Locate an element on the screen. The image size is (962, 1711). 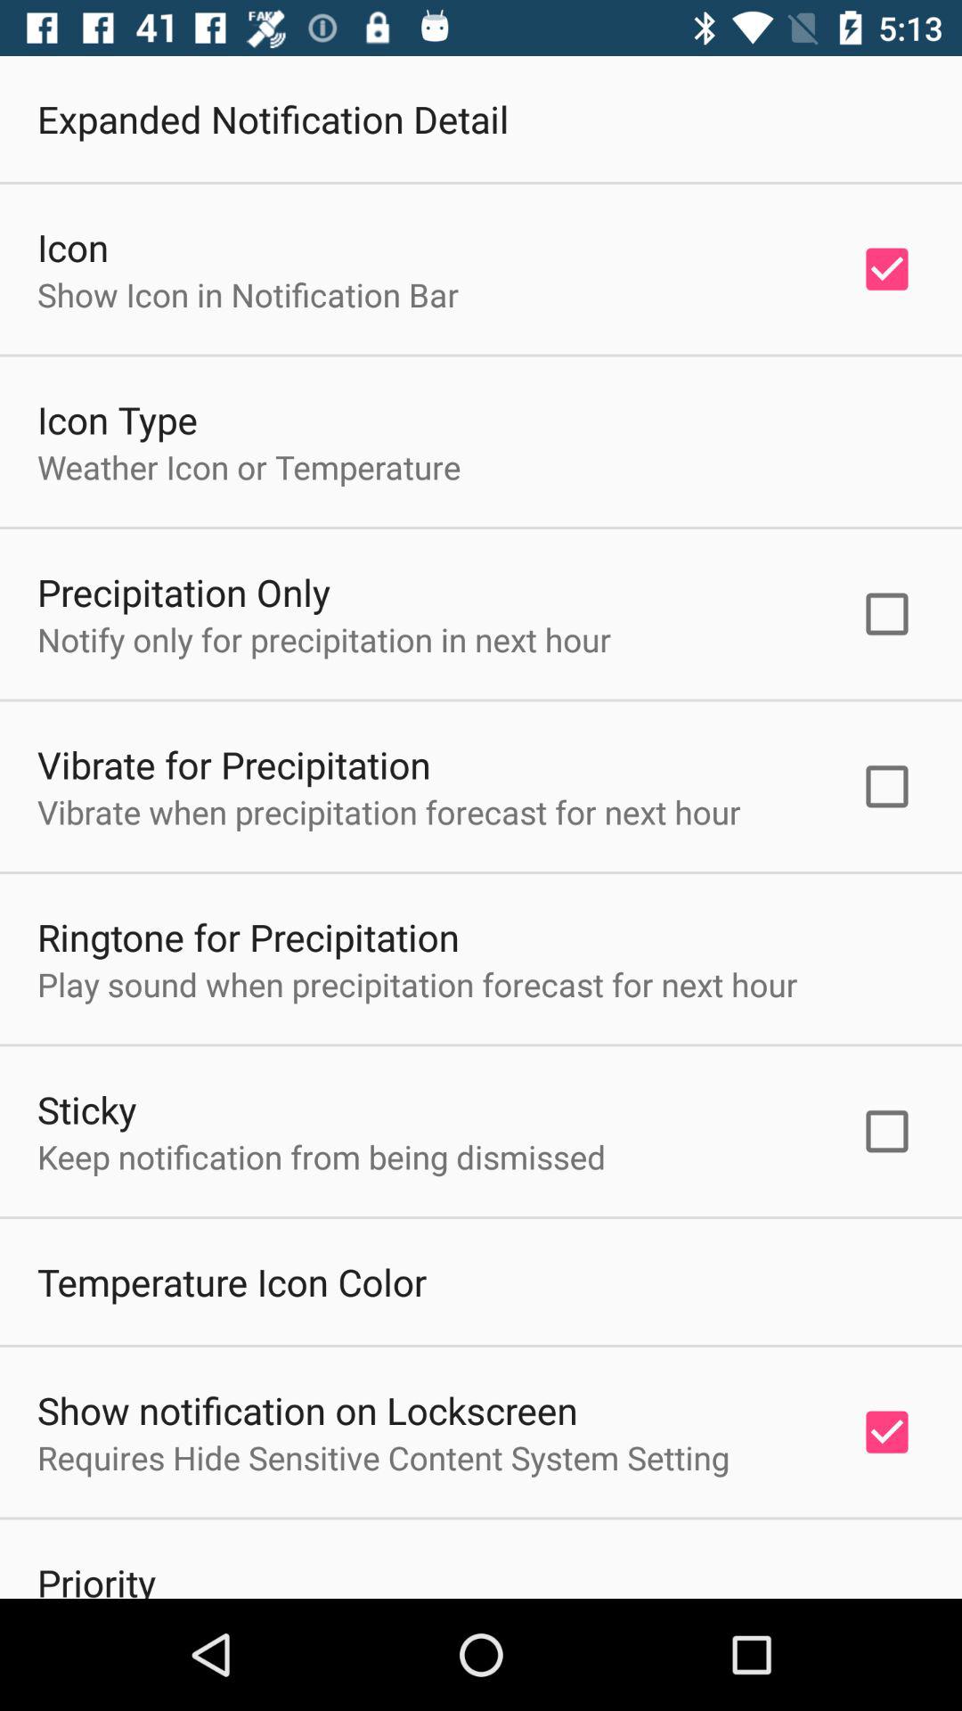
scroll until the play sound when item is located at coordinates (417, 984).